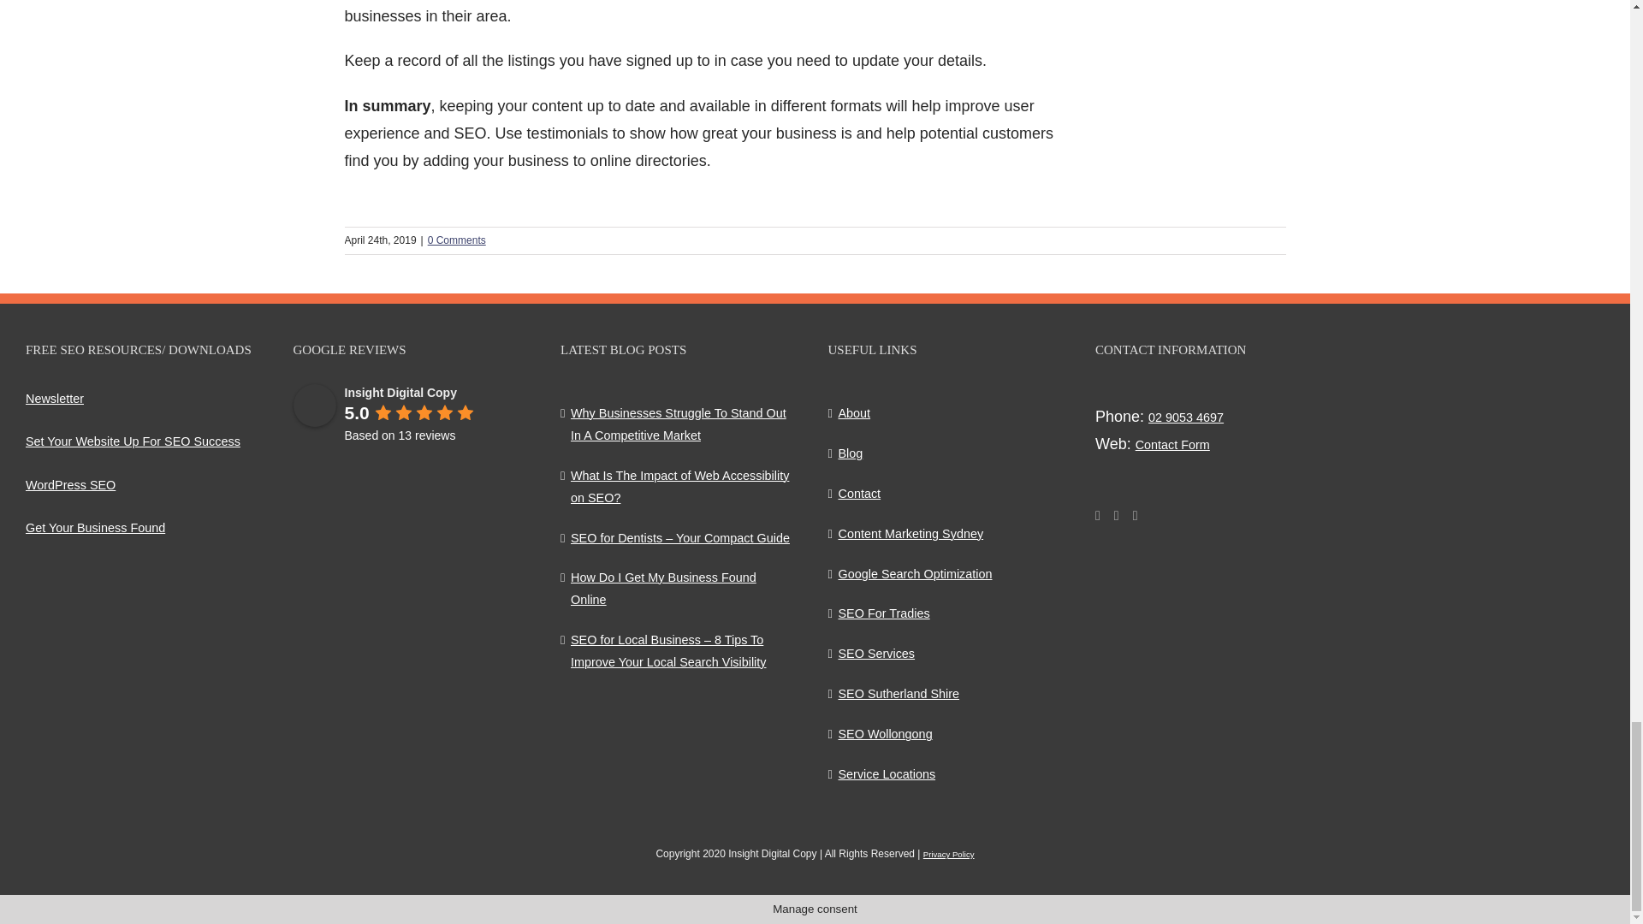  What do you see at coordinates (400, 392) in the screenshot?
I see `Insight Digital Copy` at bounding box center [400, 392].